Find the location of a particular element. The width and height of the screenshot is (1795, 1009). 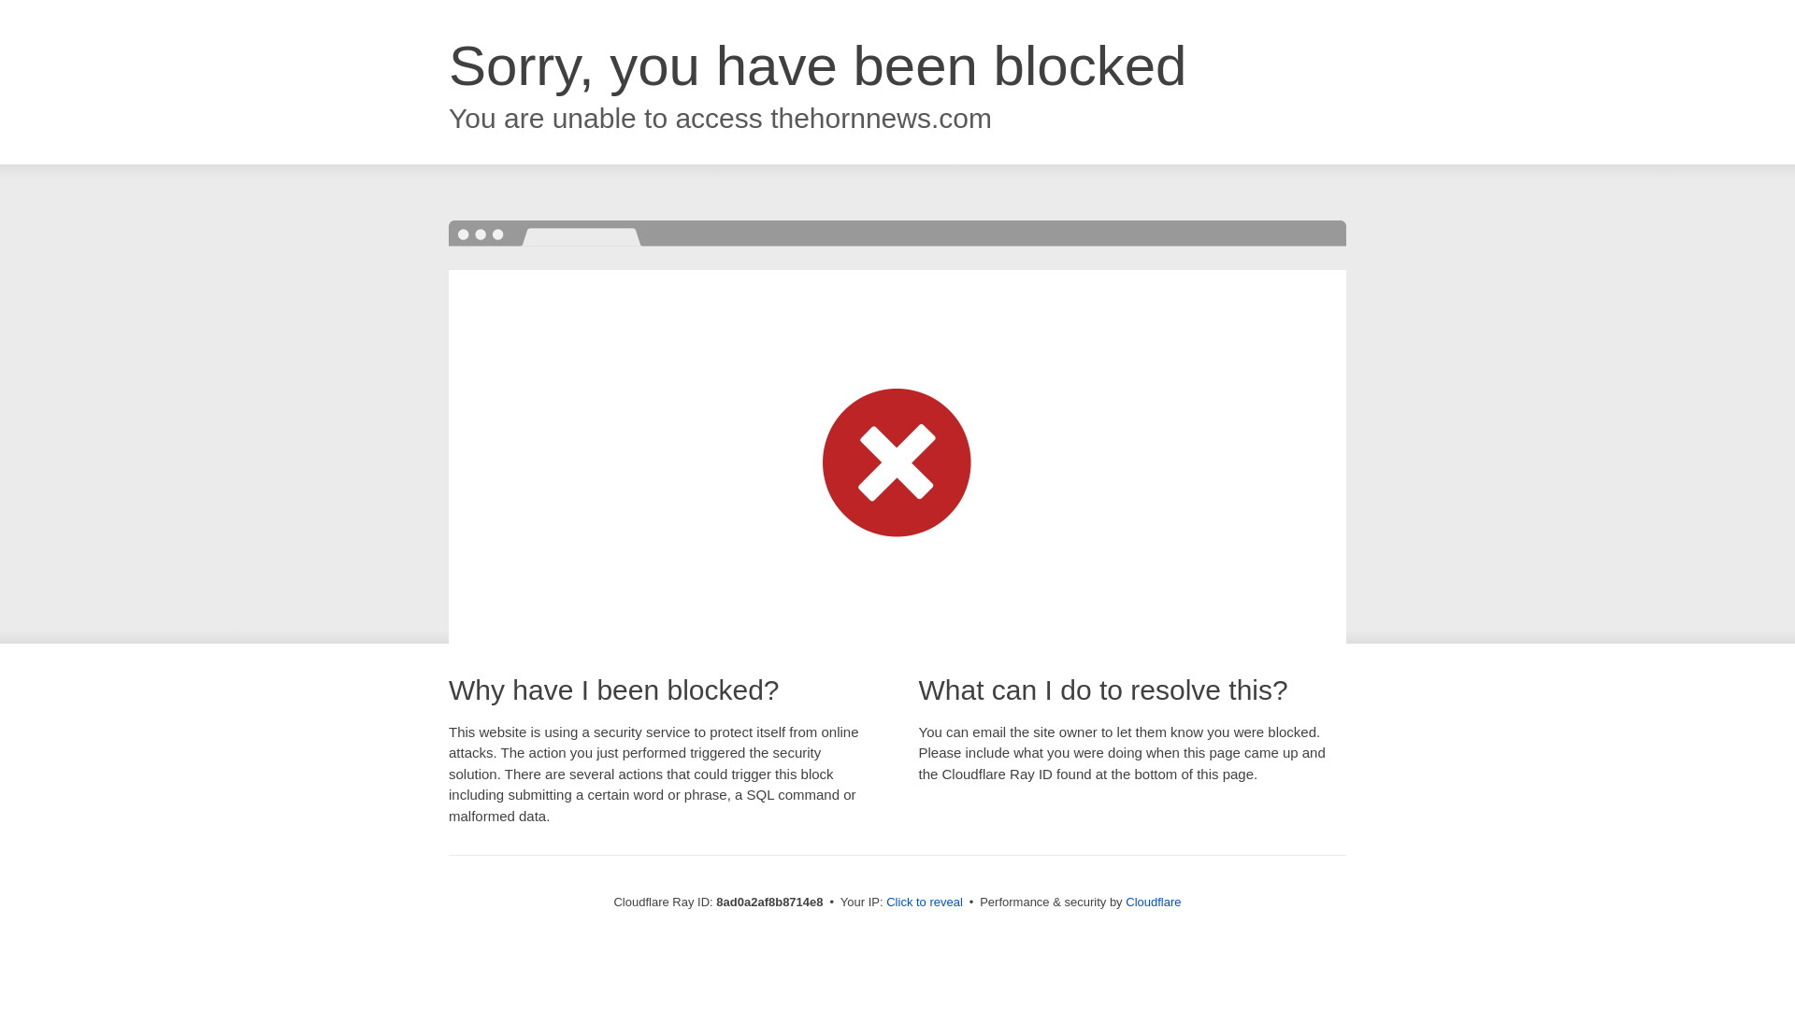

Click to reveal is located at coordinates (924, 902).